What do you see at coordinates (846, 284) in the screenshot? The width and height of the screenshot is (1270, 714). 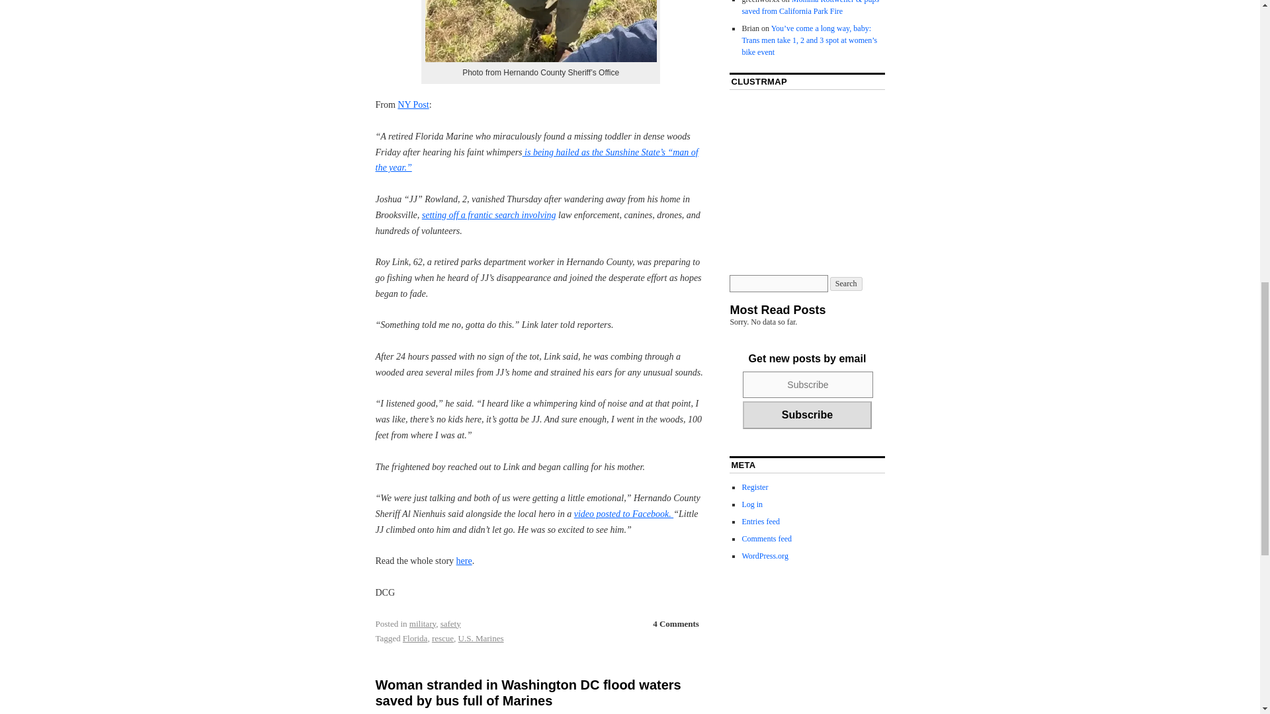 I see `Search` at bounding box center [846, 284].